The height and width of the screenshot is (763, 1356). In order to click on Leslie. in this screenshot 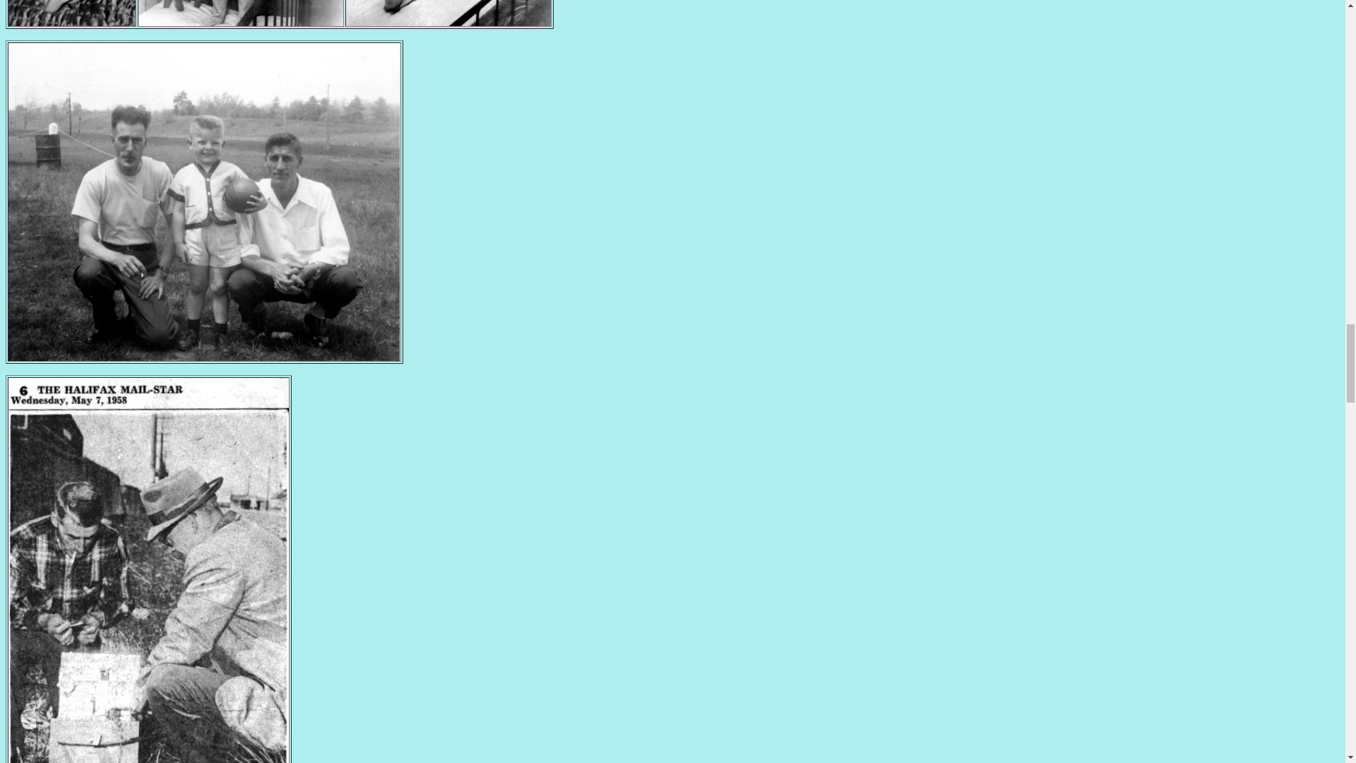, I will do `click(448, 21)`.